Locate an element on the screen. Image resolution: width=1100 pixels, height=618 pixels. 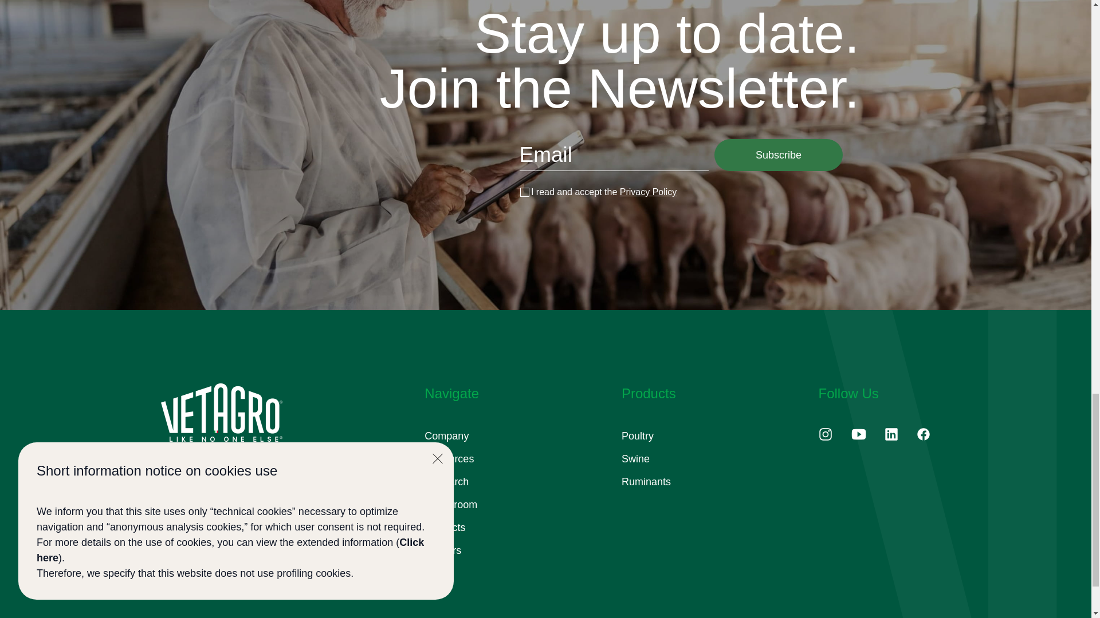
Subscribe is located at coordinates (778, 155).